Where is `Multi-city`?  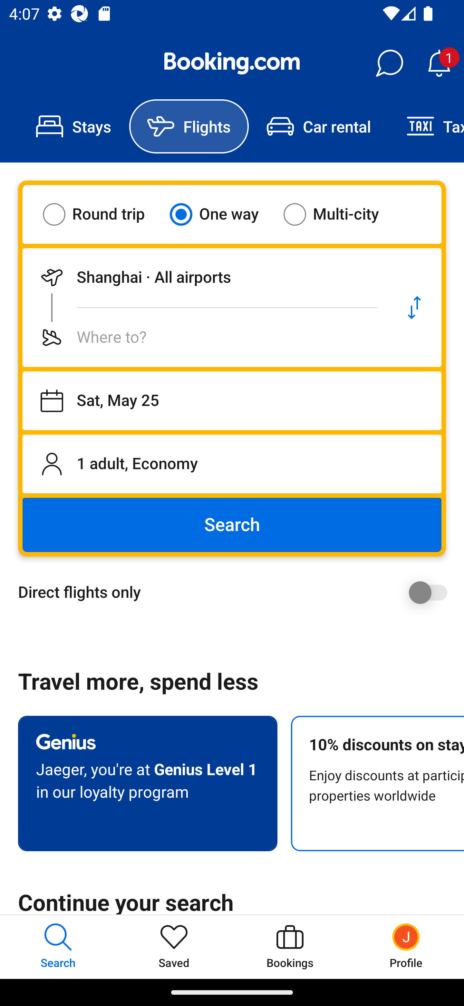 Multi-city is located at coordinates (339, 214).